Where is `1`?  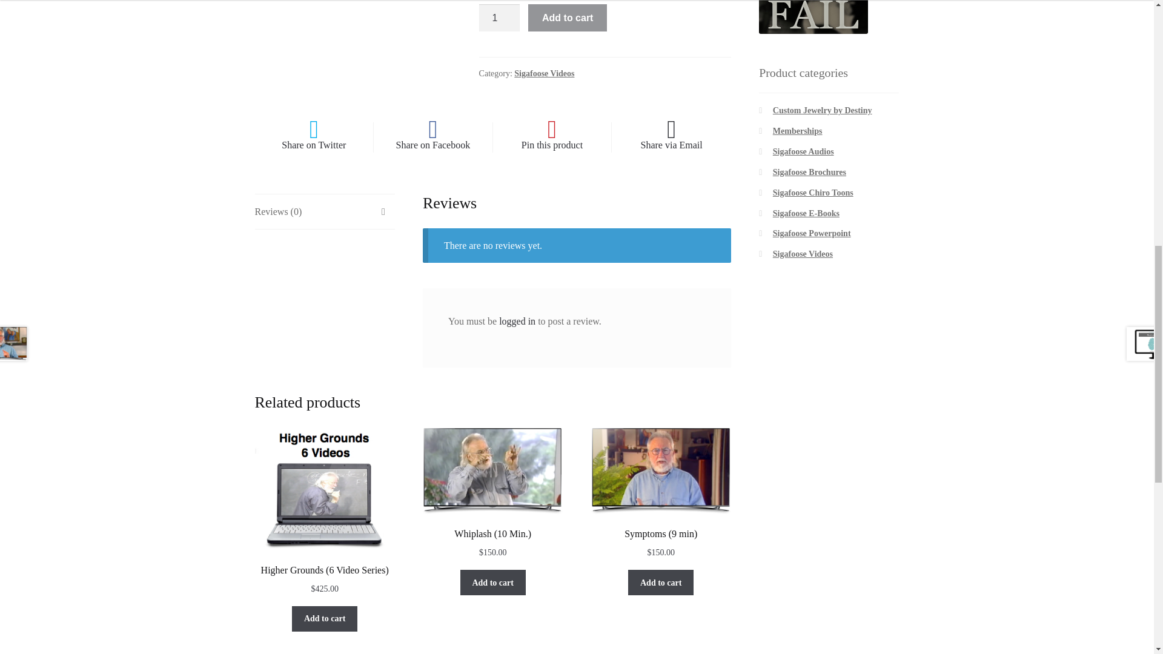 1 is located at coordinates (499, 18).